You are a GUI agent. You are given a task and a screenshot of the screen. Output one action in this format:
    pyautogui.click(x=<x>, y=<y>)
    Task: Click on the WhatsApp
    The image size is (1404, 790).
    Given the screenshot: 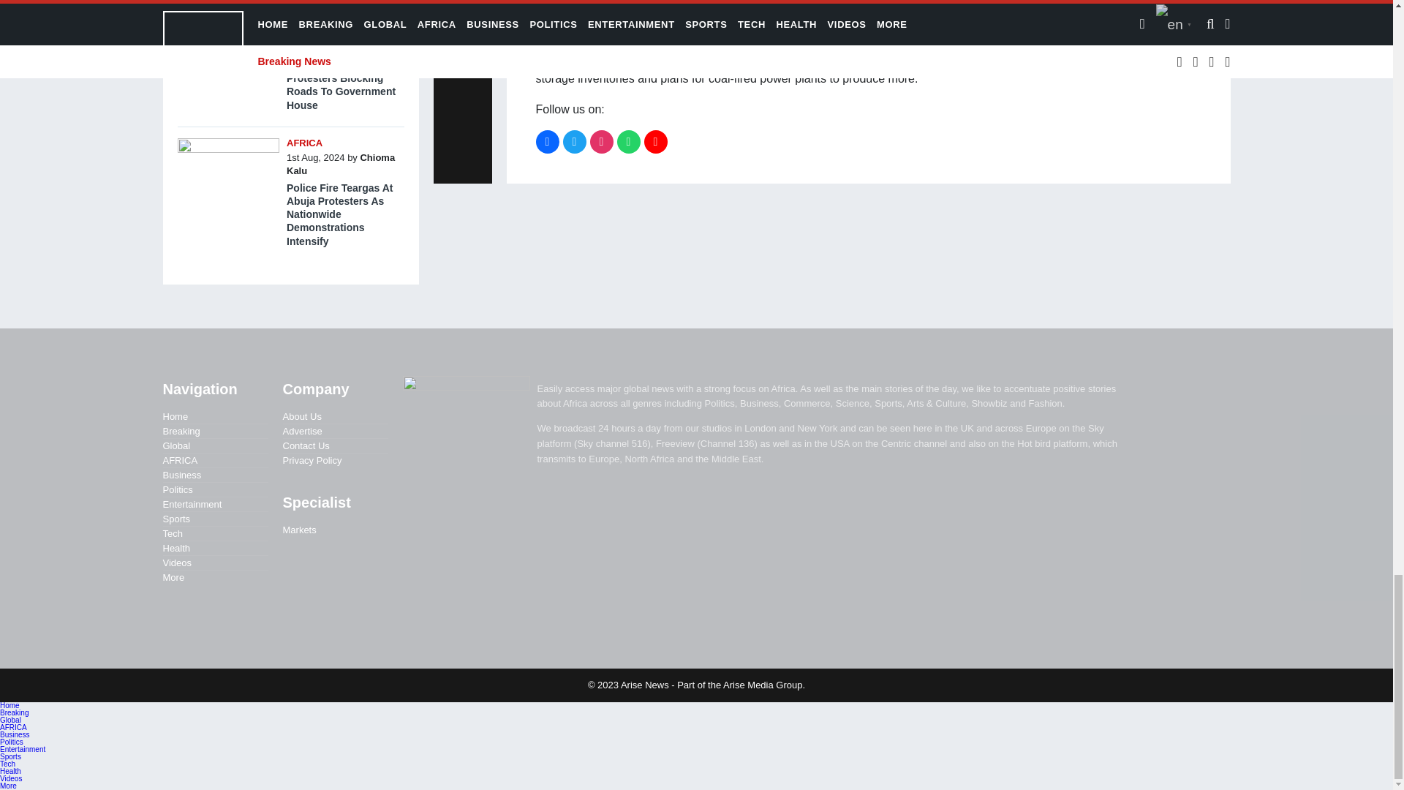 What is the action you would take?
    pyautogui.click(x=629, y=142)
    